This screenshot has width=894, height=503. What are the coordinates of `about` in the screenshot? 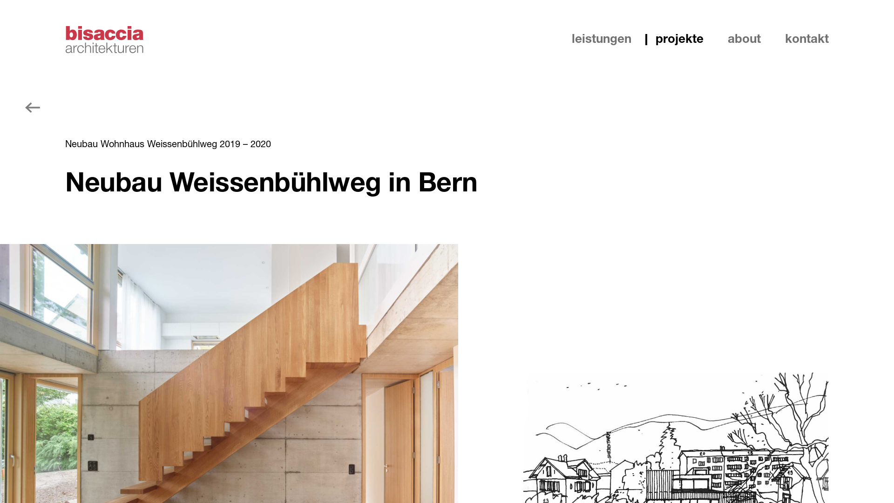 It's located at (746, 40).